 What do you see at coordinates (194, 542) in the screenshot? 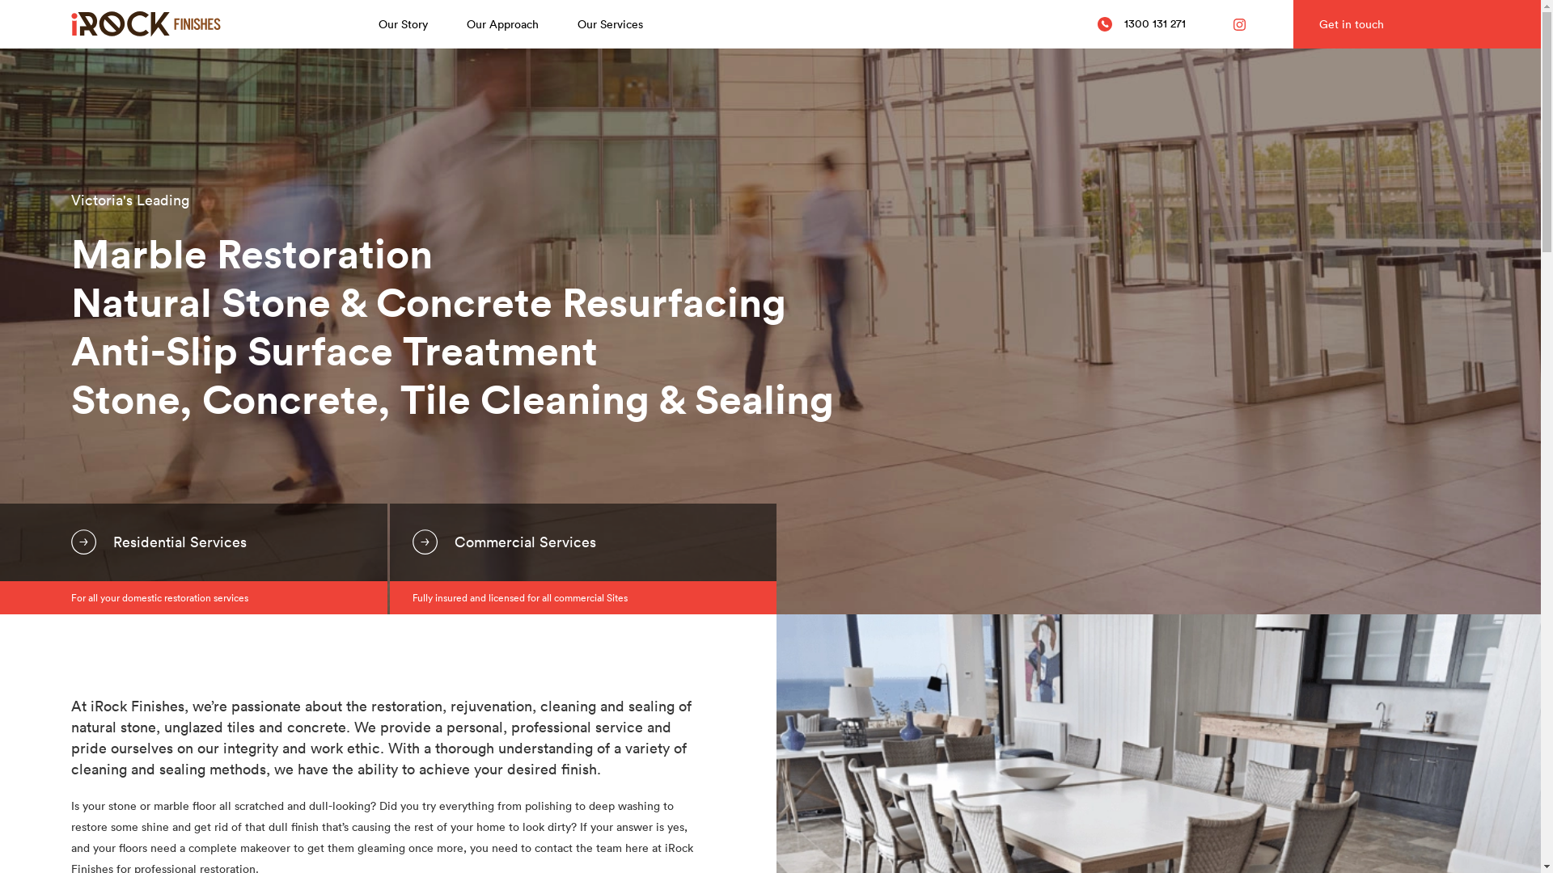
I see `Residential Services` at bounding box center [194, 542].